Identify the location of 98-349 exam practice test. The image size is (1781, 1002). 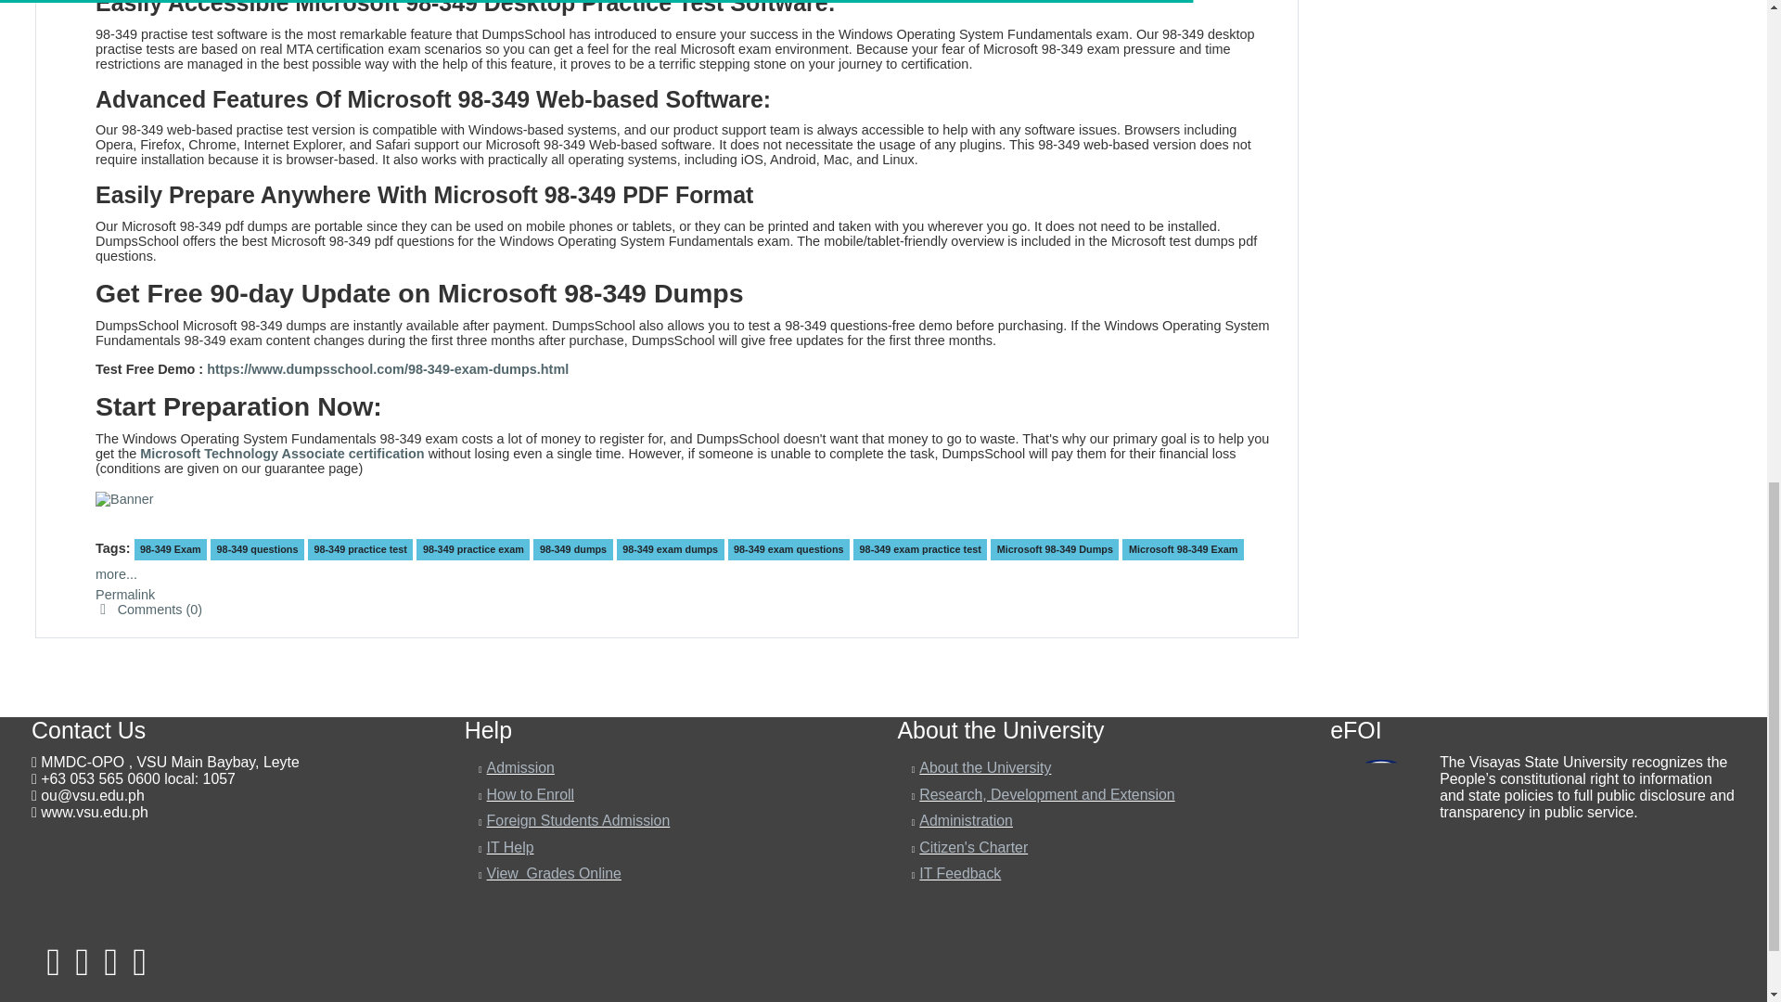
(919, 549).